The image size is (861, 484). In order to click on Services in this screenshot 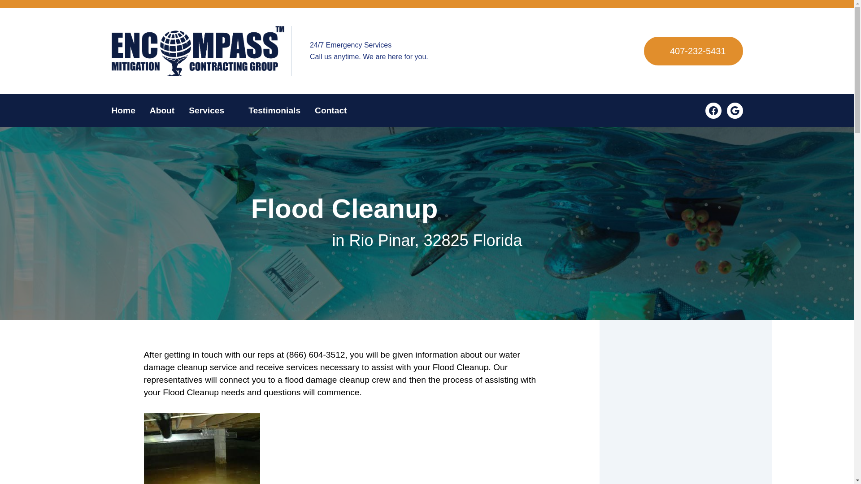, I will do `click(211, 110)`.